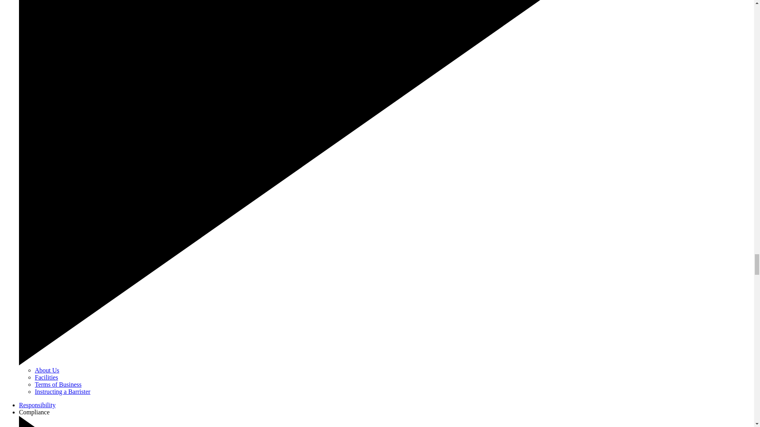  What do you see at coordinates (58, 384) in the screenshot?
I see `Terms of Business` at bounding box center [58, 384].